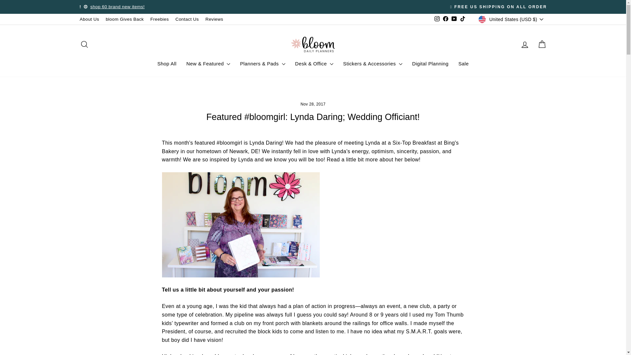 This screenshot has height=355, width=631. Describe the element at coordinates (525, 45) in the screenshot. I see `account` at that location.